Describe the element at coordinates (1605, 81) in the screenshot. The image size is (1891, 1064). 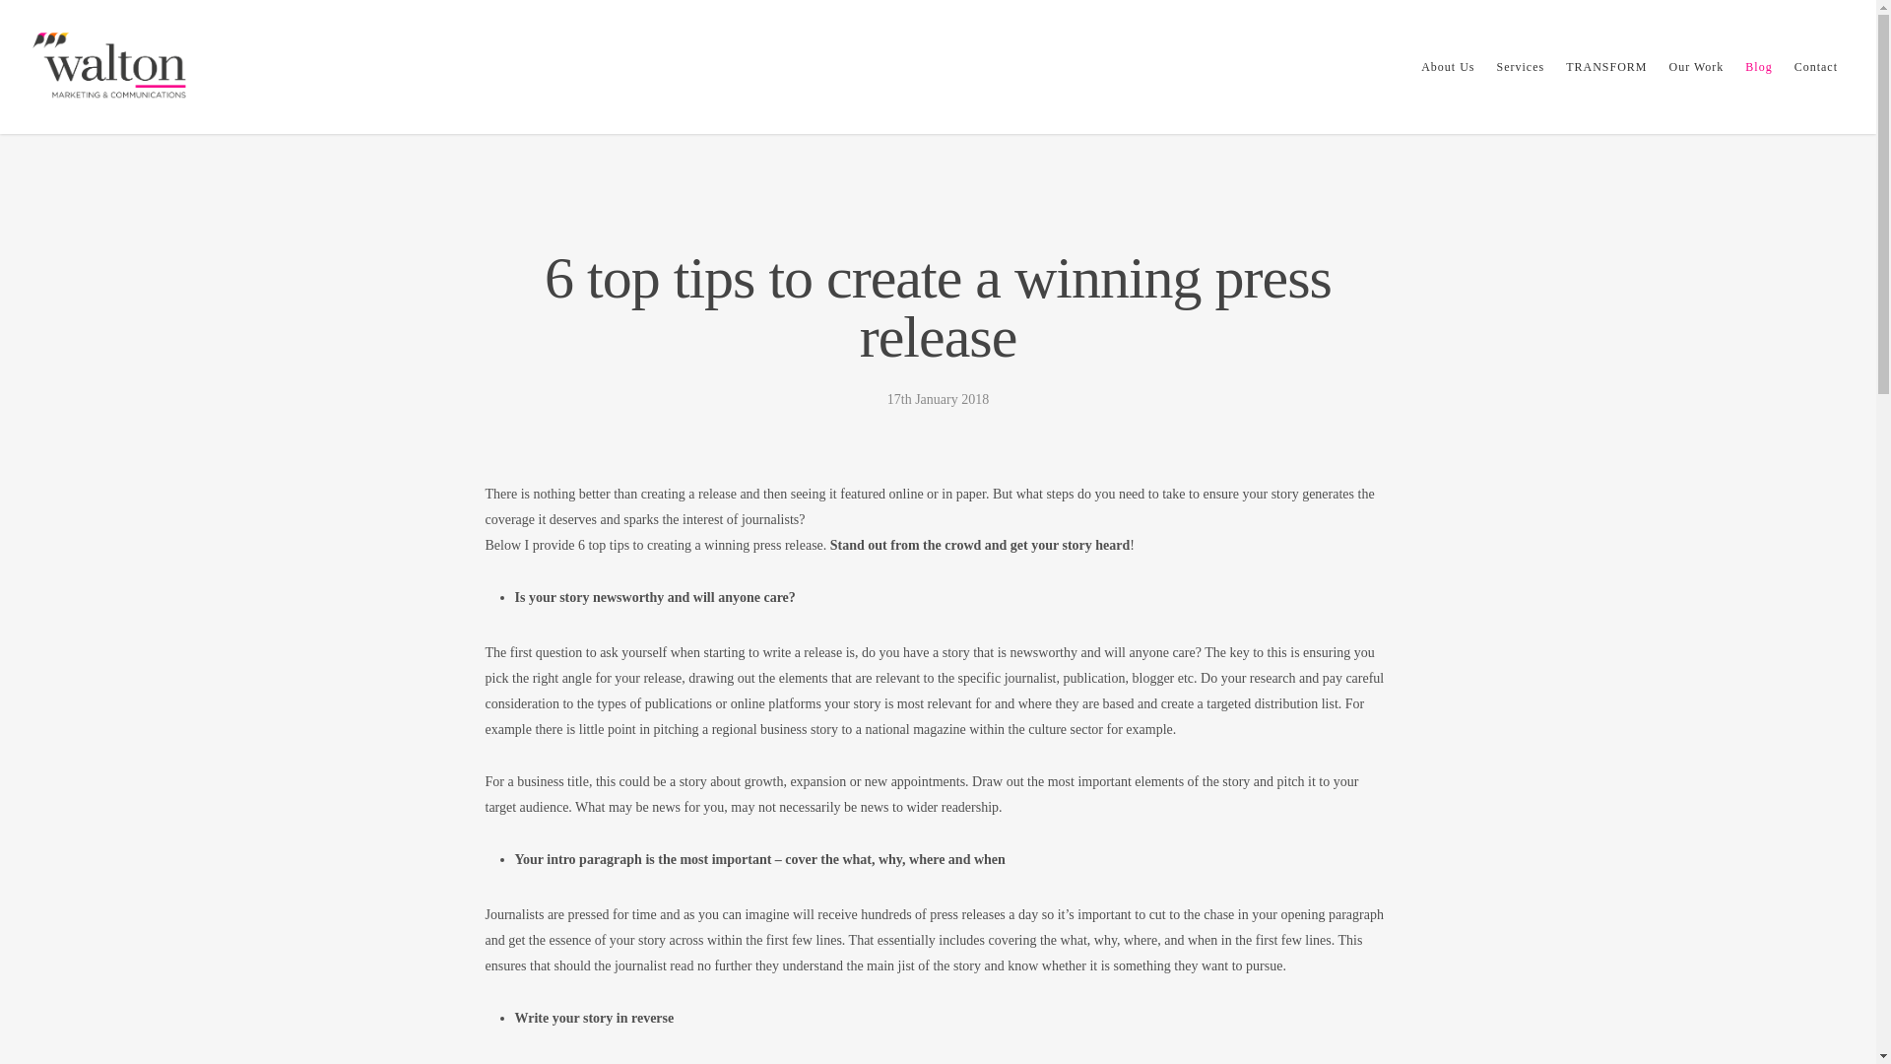
I see `TRANSFORM` at that location.